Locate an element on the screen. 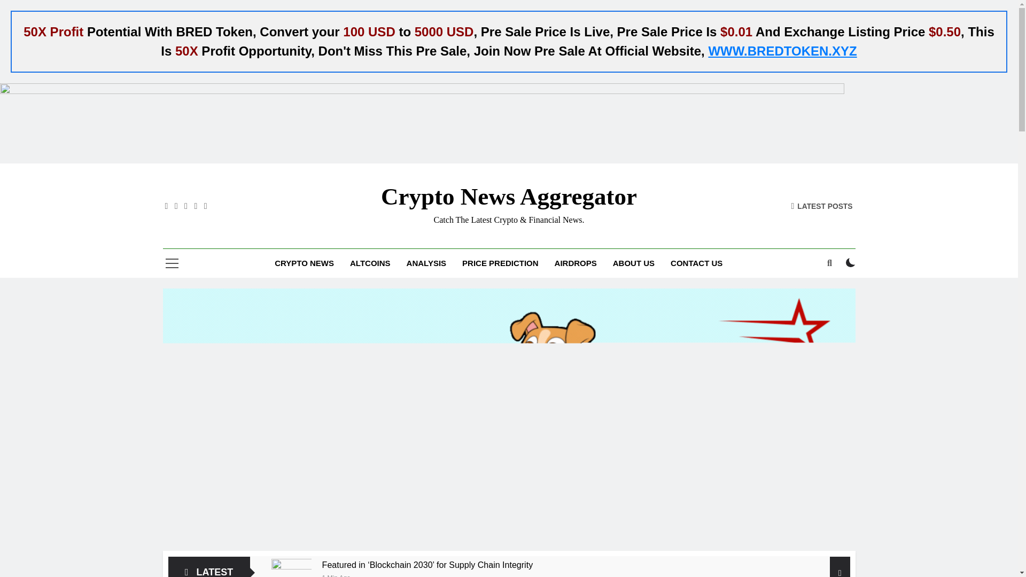  ALTCOINS is located at coordinates (370, 263).